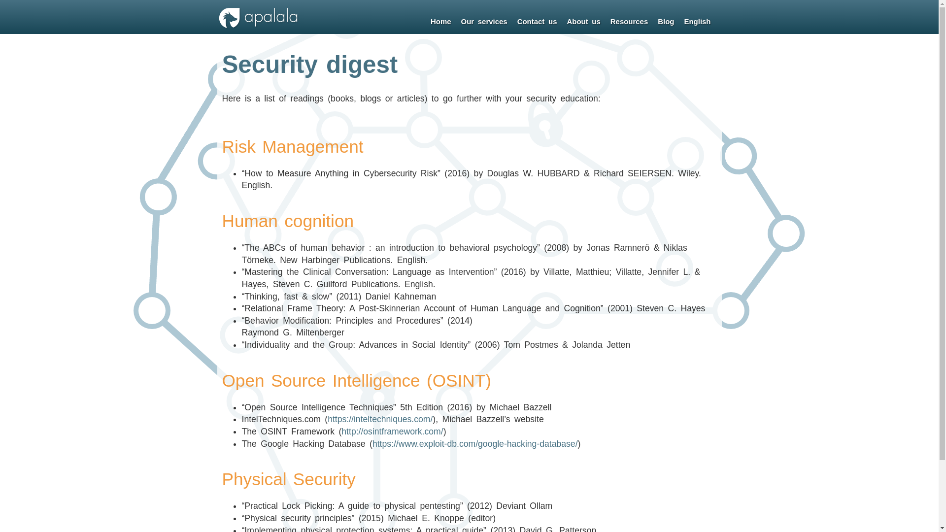 This screenshot has height=532, width=946. Describe the element at coordinates (484, 22) in the screenshot. I see `Our services` at that location.